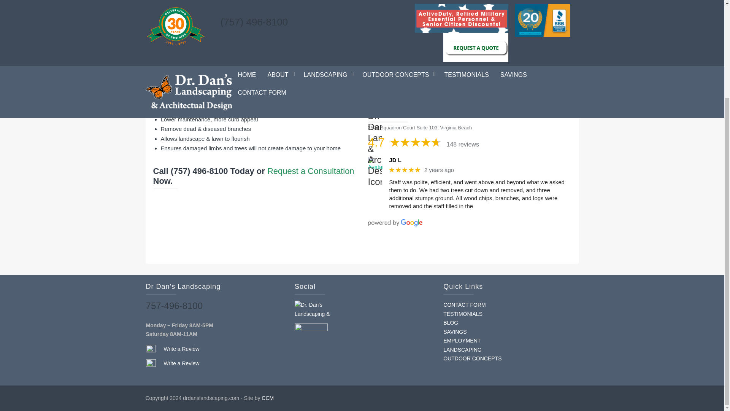 Image resolution: width=730 pixels, height=411 pixels. I want to click on Commonwealth Creative Marketing, so click(268, 398).